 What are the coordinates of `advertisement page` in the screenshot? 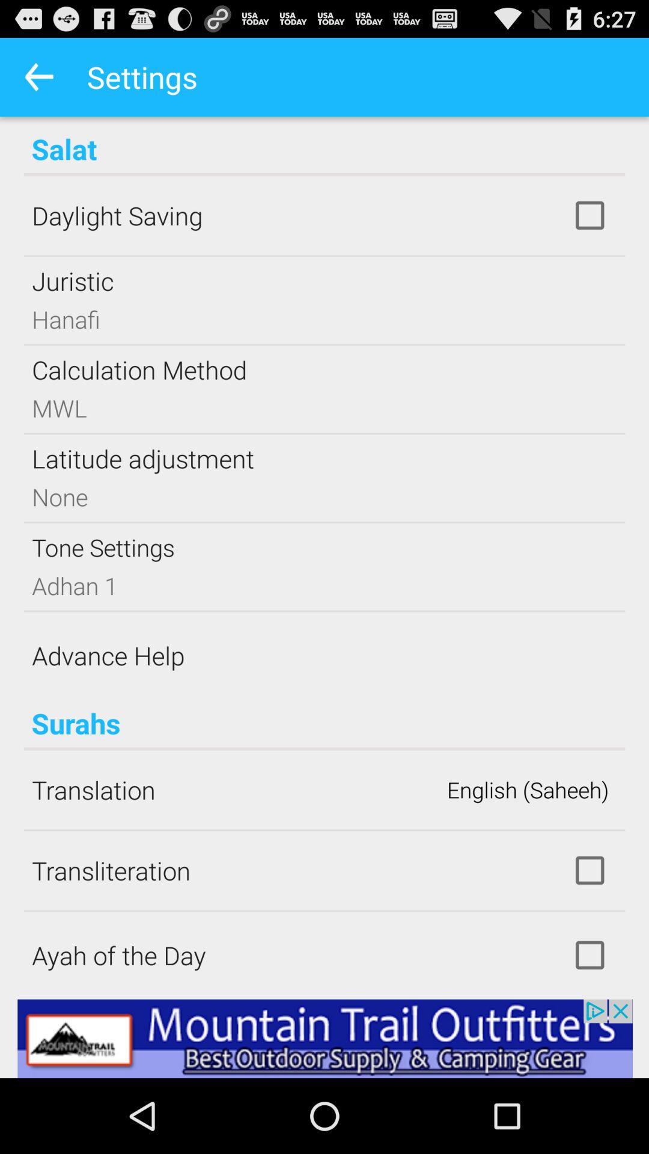 It's located at (324, 1039).